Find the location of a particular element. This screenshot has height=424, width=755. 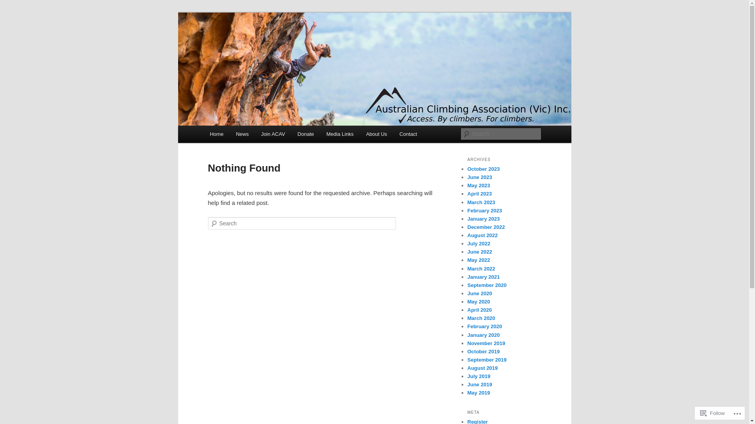

October 2019 is located at coordinates (483, 352).